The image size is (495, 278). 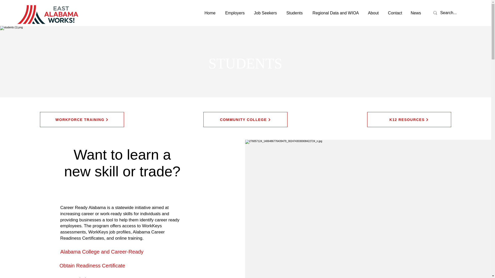 What do you see at coordinates (82, 119) in the screenshot?
I see `WORKFORCE TRAINING` at bounding box center [82, 119].